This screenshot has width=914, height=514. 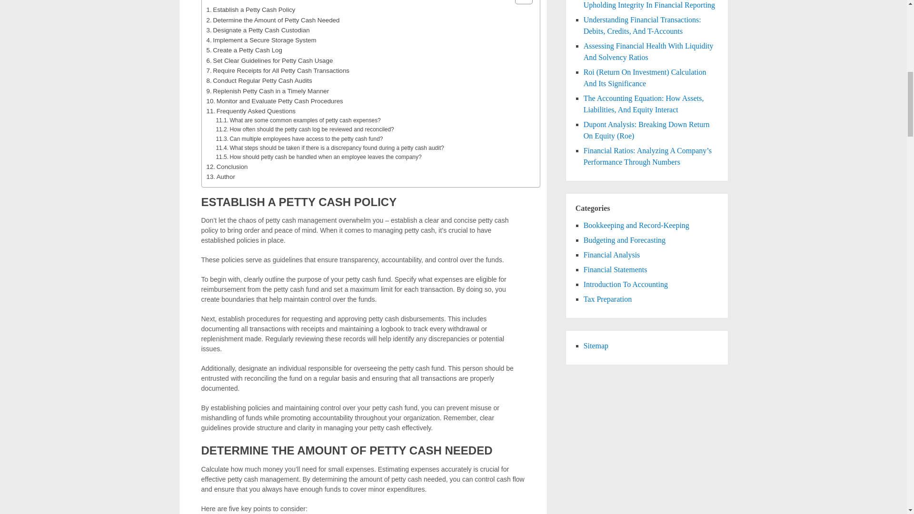 What do you see at coordinates (220, 177) in the screenshot?
I see `Author` at bounding box center [220, 177].